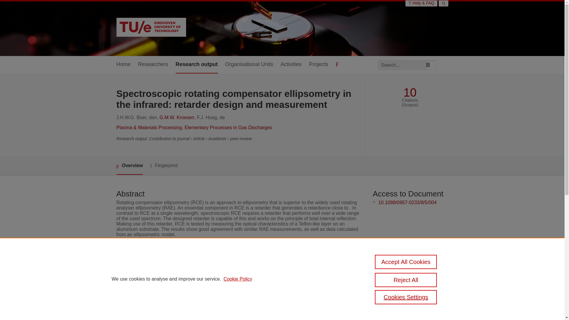 This screenshot has width=569, height=320. I want to click on Overview, so click(129, 166).